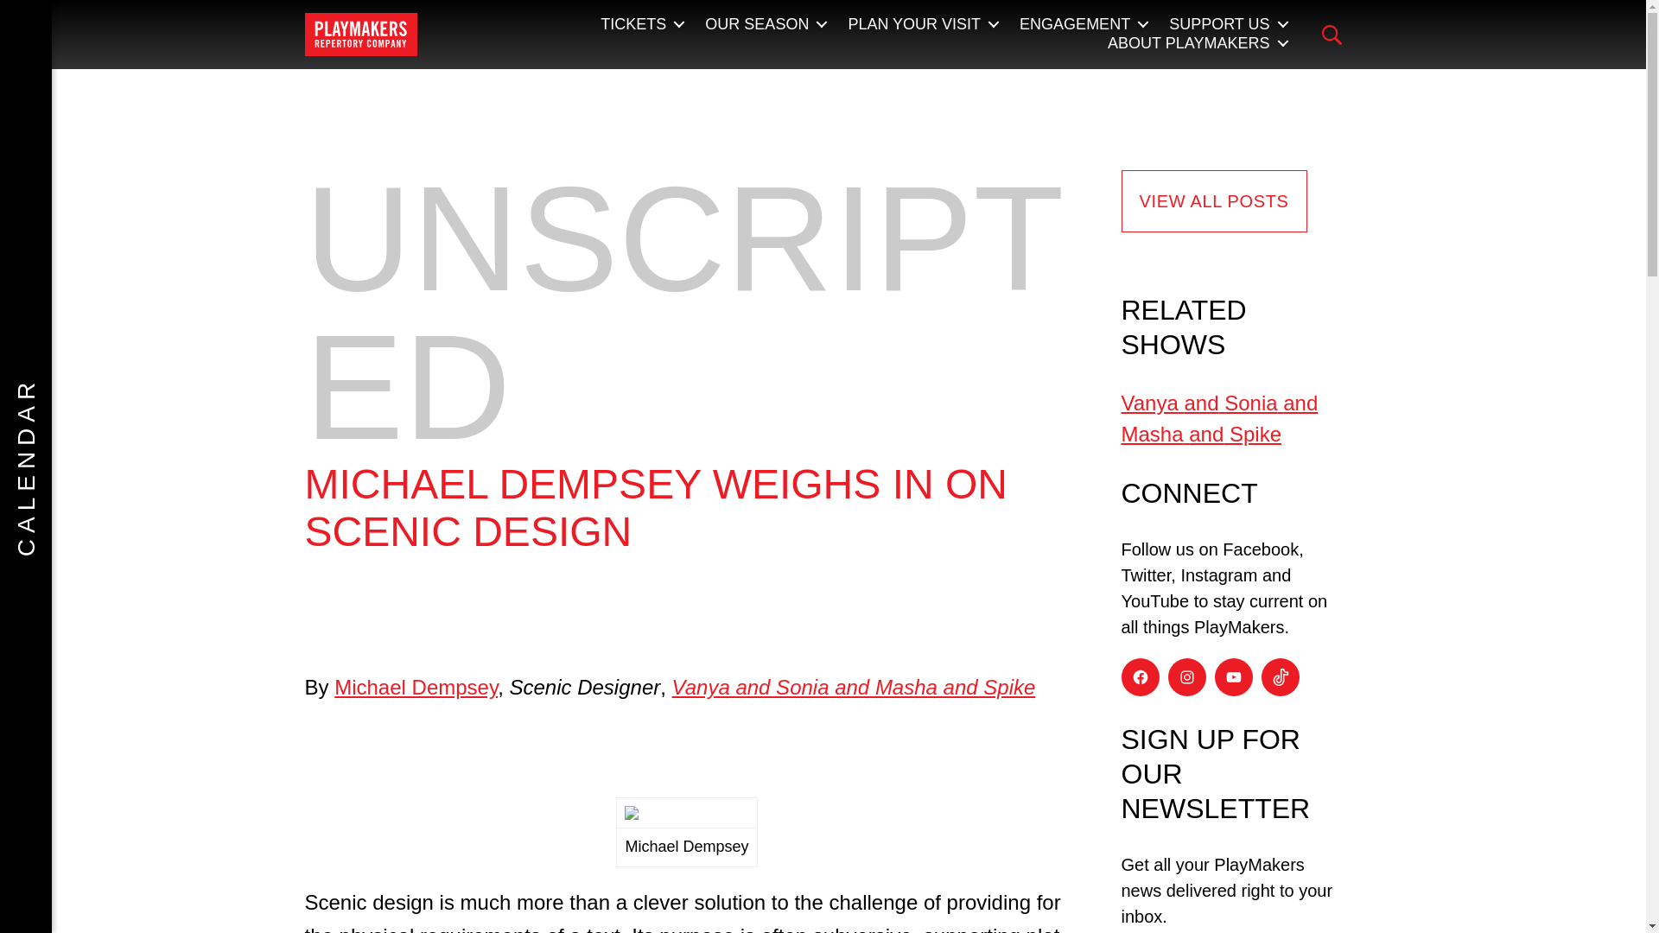 This screenshot has height=933, width=1659. I want to click on ENGAGEMENT, so click(1084, 24).